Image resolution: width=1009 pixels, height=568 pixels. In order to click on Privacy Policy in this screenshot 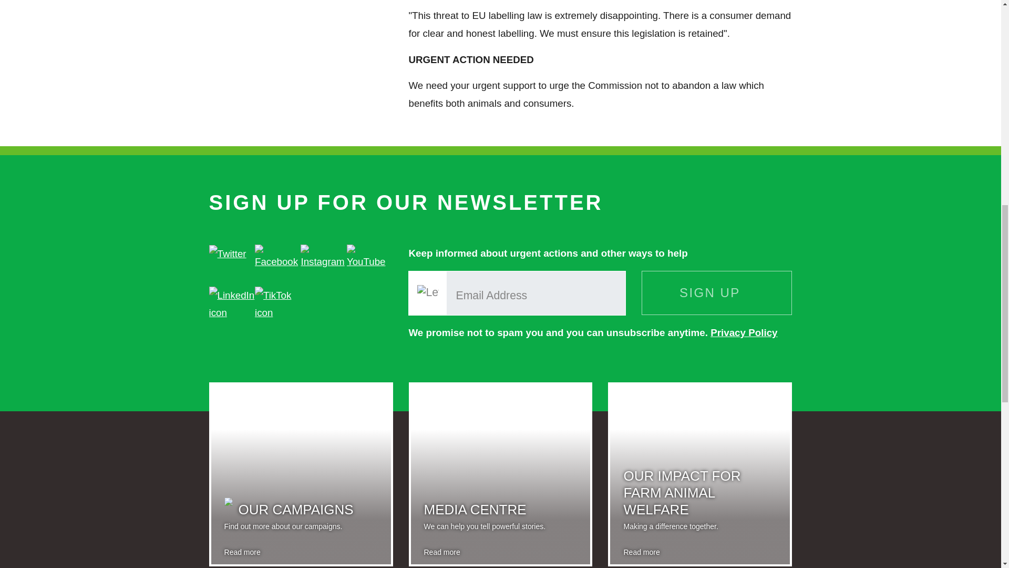, I will do `click(743, 332)`.